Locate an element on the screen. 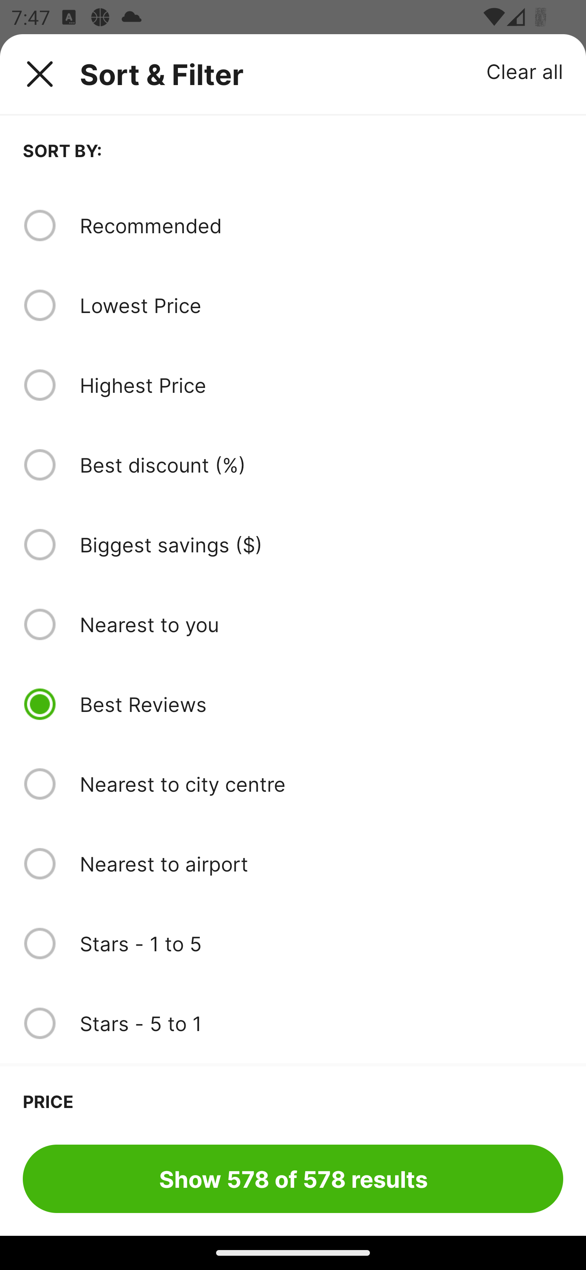 The width and height of the screenshot is (586, 1270). Lowest Price is located at coordinates (321, 305).